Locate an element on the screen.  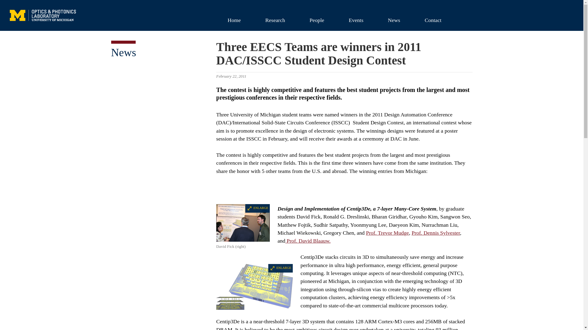
Prof. Trevor Mudge is located at coordinates (387, 233).